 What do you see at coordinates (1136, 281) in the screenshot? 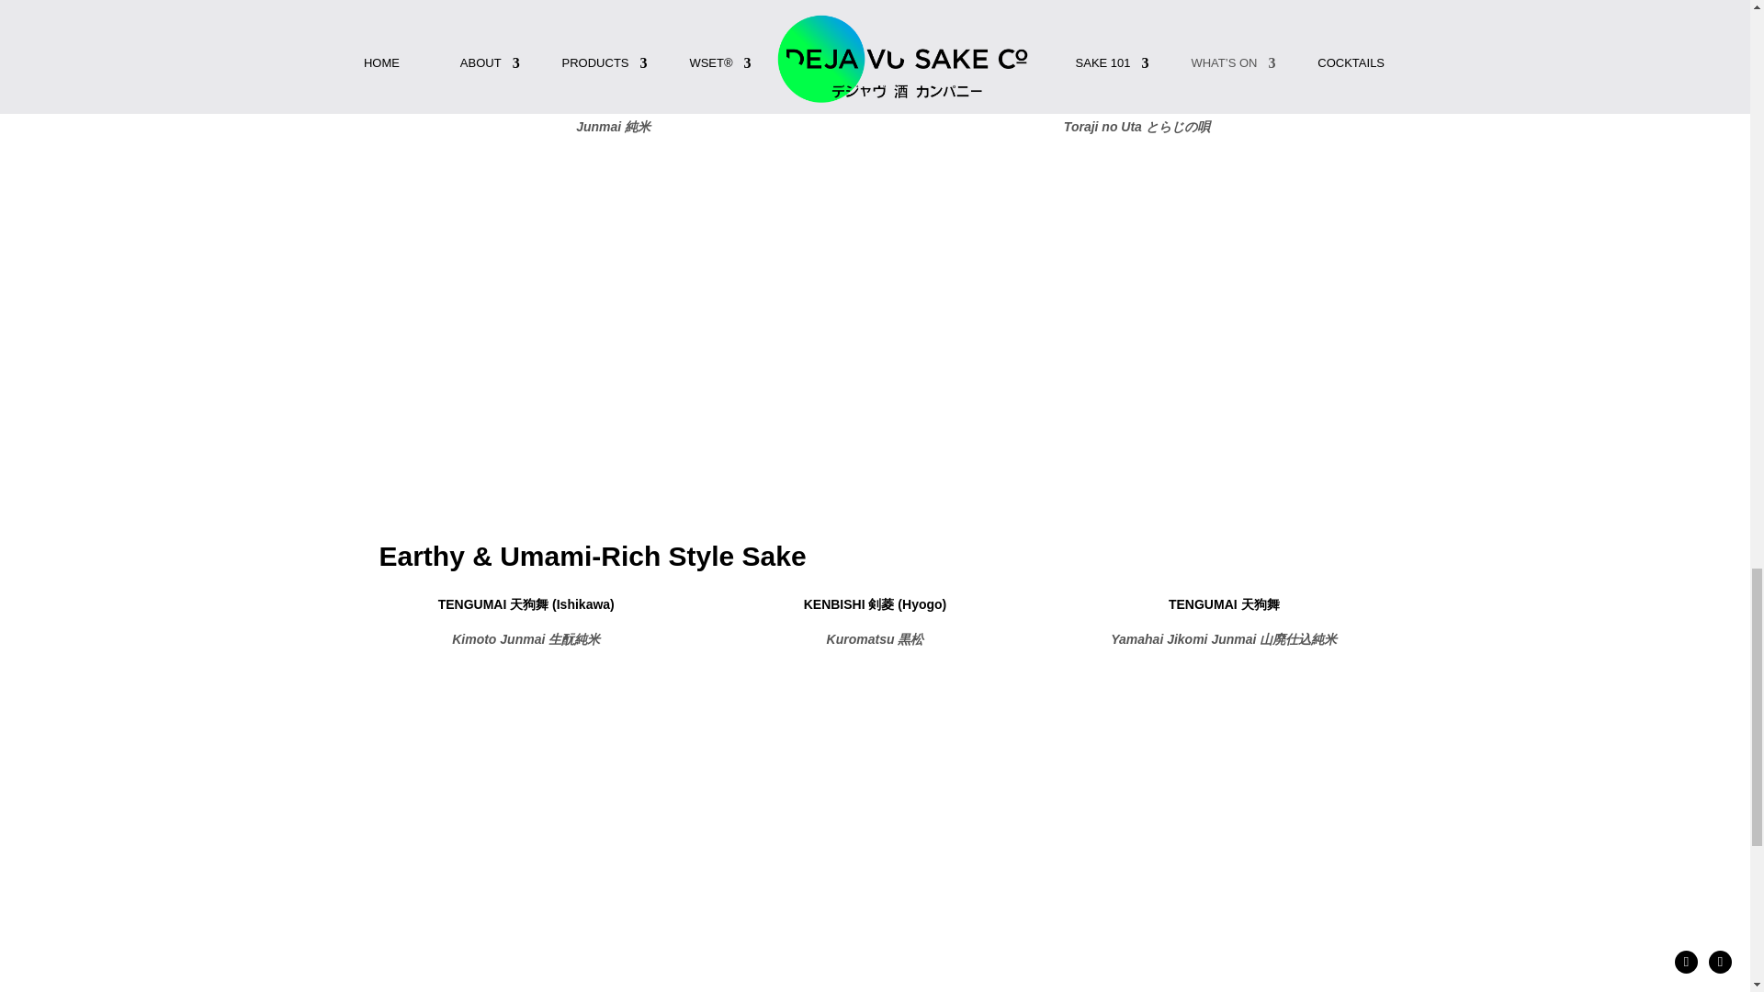
I see `Kunizakari Toraji no Uta` at bounding box center [1136, 281].